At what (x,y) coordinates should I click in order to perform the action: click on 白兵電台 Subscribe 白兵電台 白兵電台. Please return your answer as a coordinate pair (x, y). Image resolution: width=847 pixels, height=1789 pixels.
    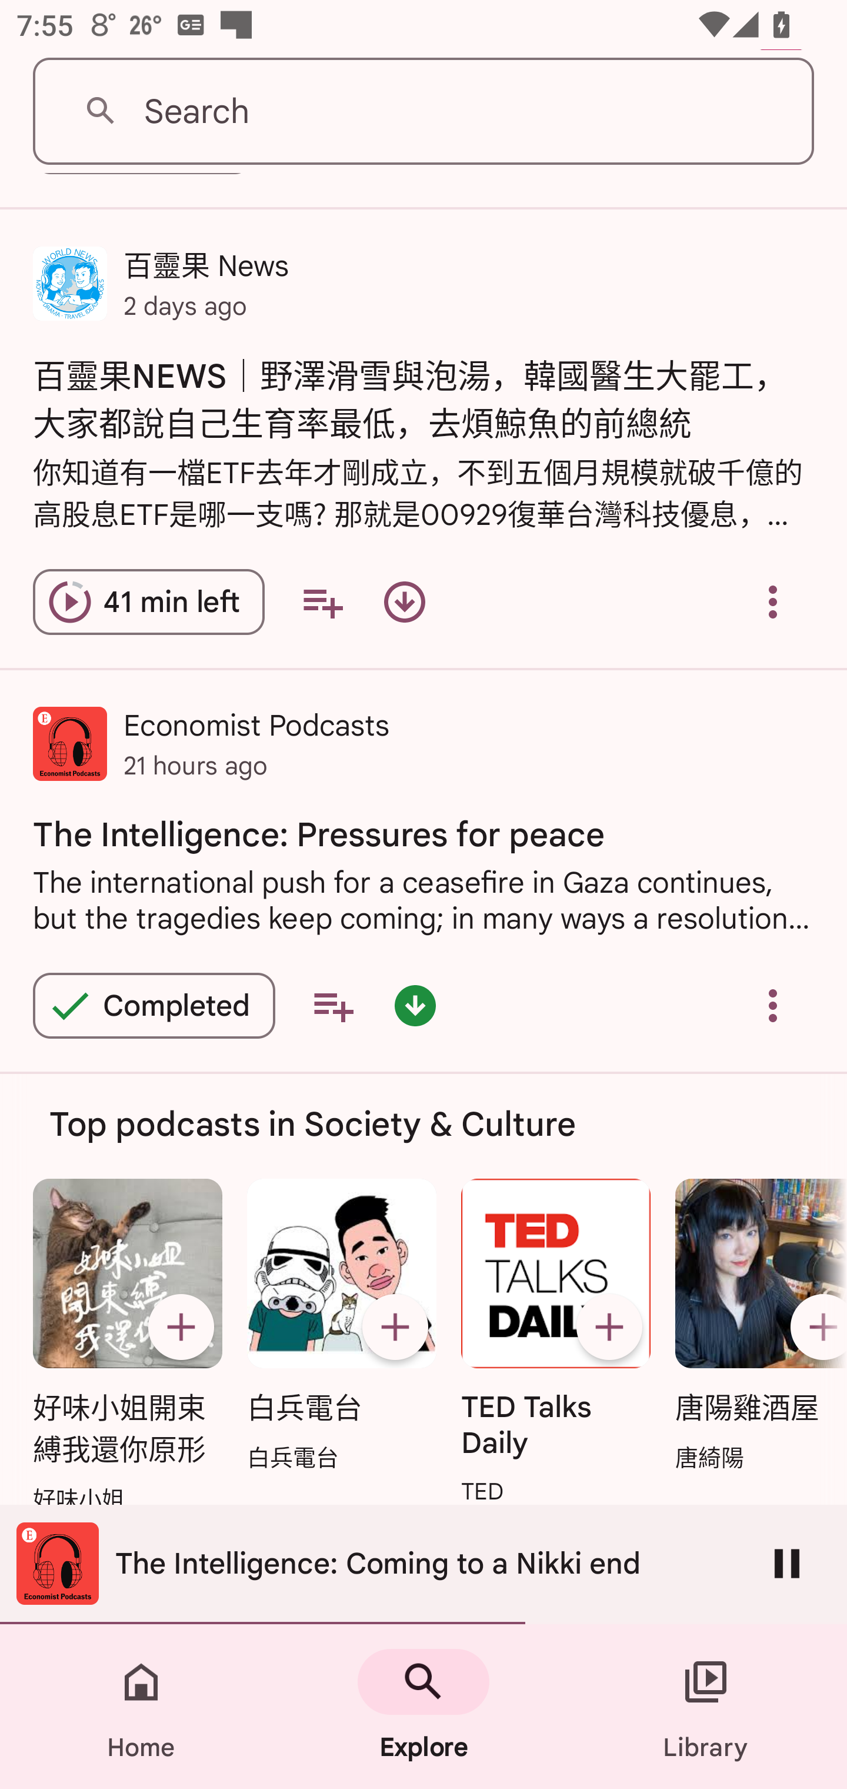
    Looking at the image, I should click on (341, 1326).